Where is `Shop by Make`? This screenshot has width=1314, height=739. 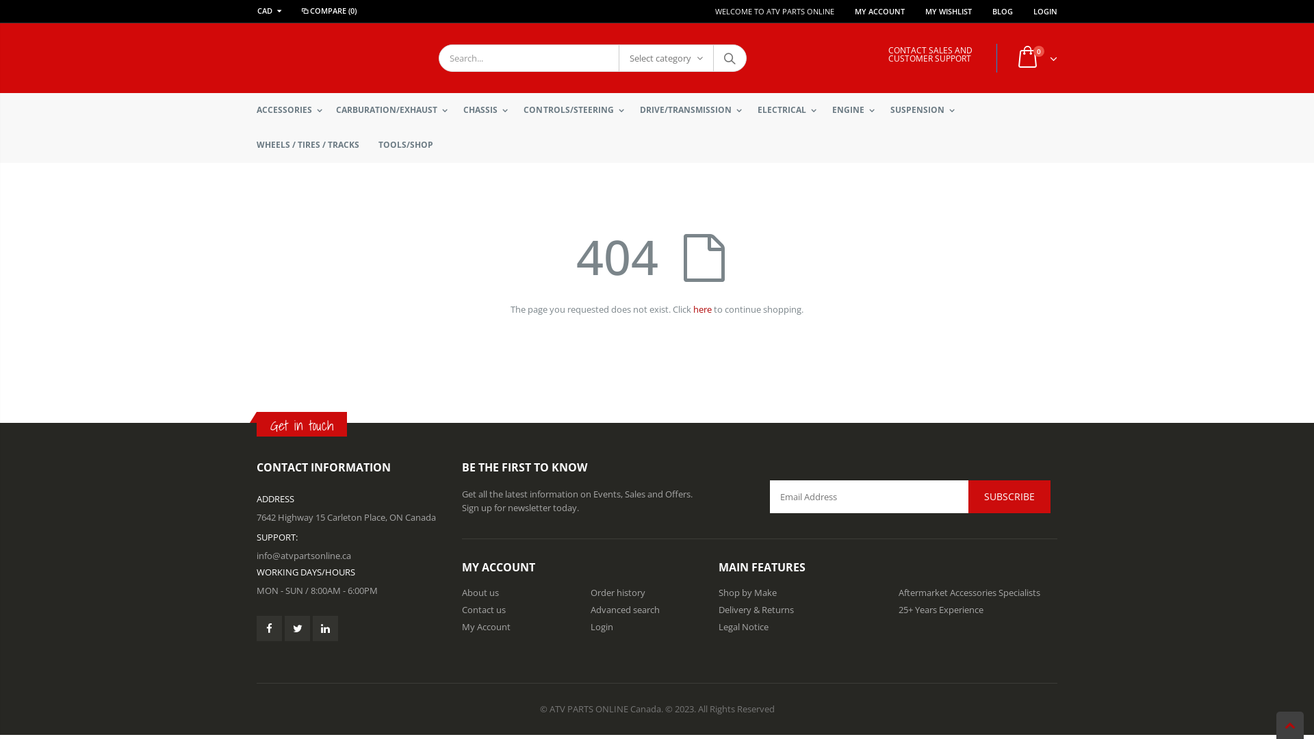
Shop by Make is located at coordinates (747, 593).